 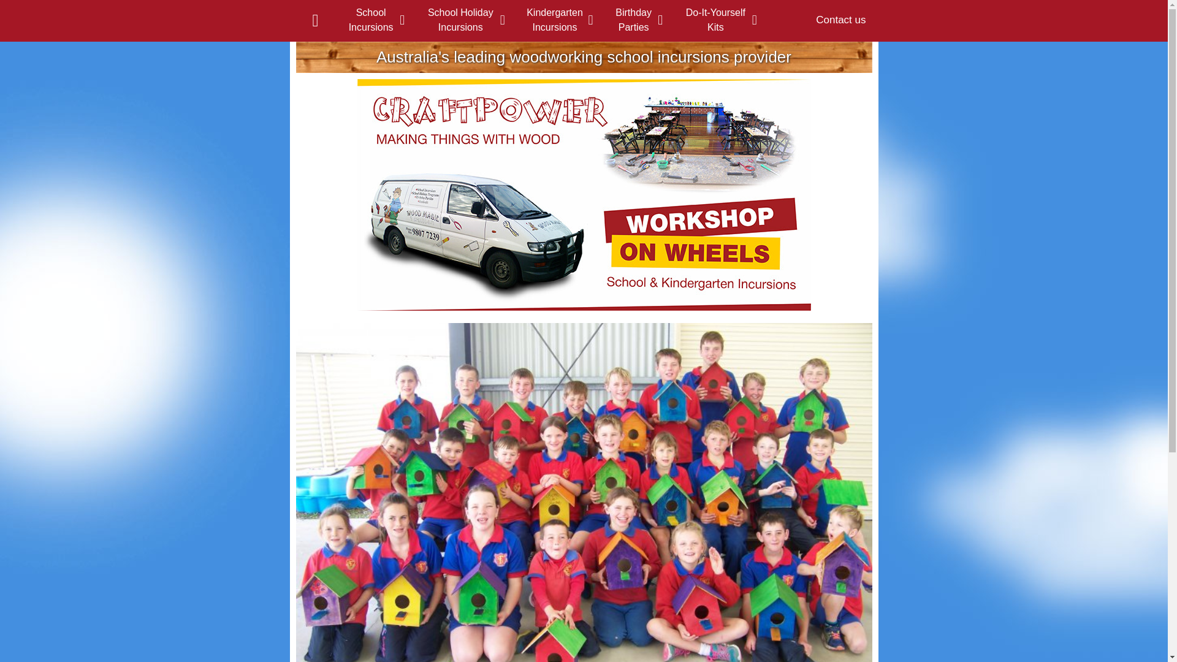 What do you see at coordinates (584, 195) in the screenshot?
I see `Fun with woodwork starts here...` at bounding box center [584, 195].